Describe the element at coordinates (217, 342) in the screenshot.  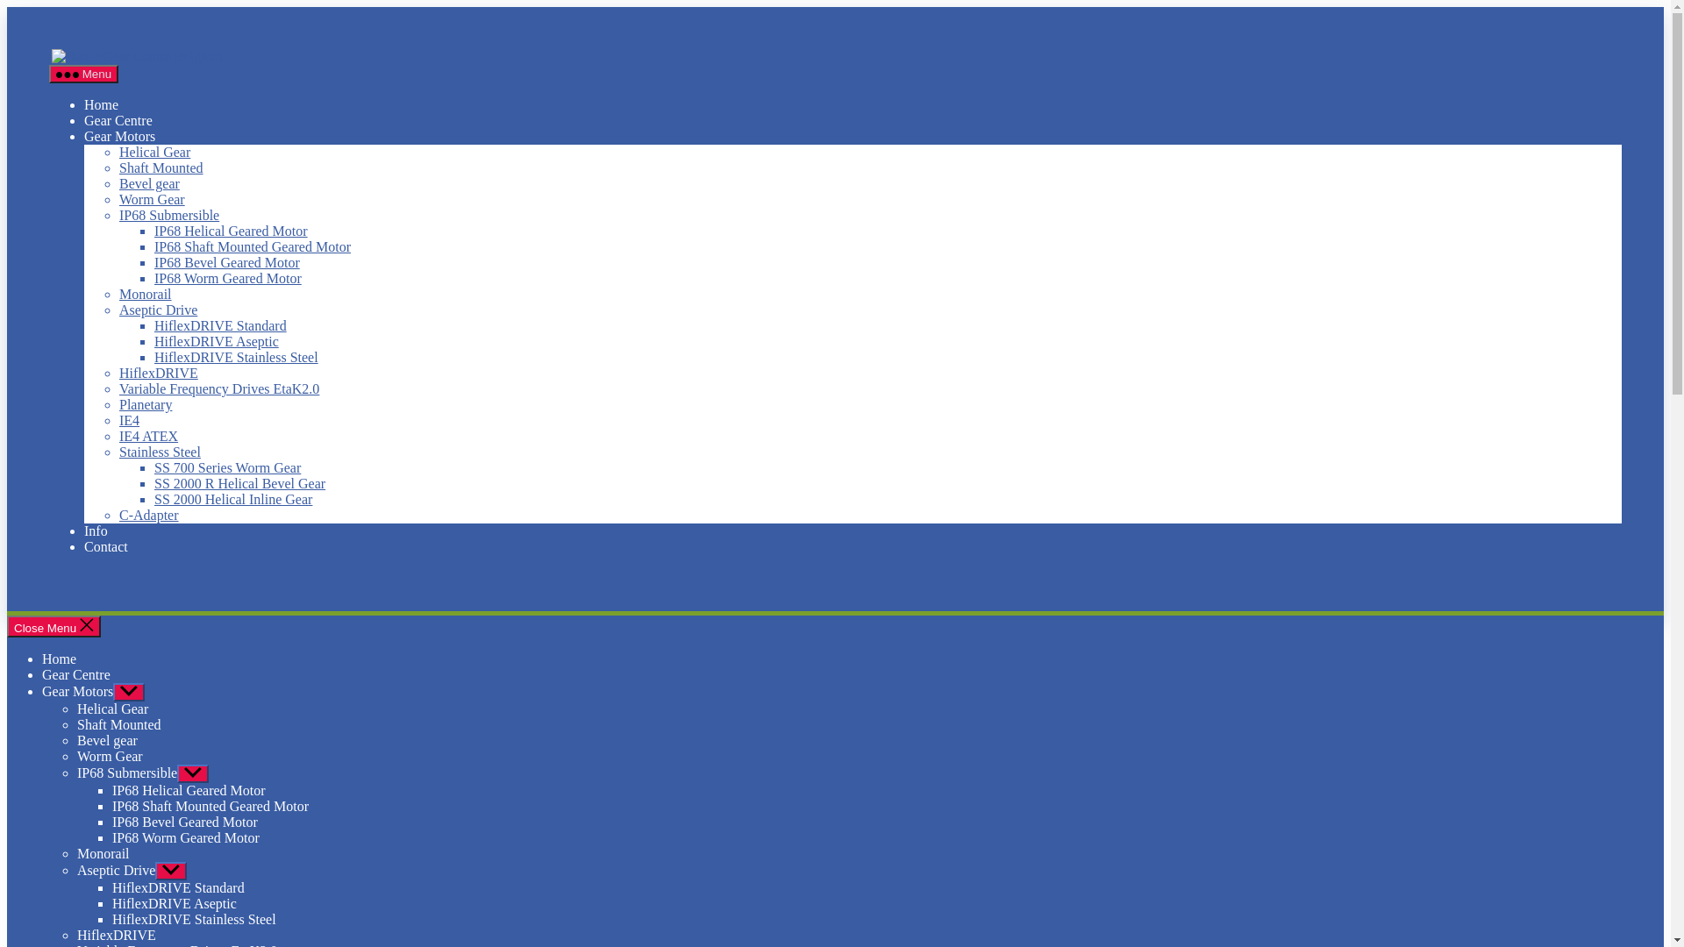
I see `HiflexDRIVE Aseptic` at that location.